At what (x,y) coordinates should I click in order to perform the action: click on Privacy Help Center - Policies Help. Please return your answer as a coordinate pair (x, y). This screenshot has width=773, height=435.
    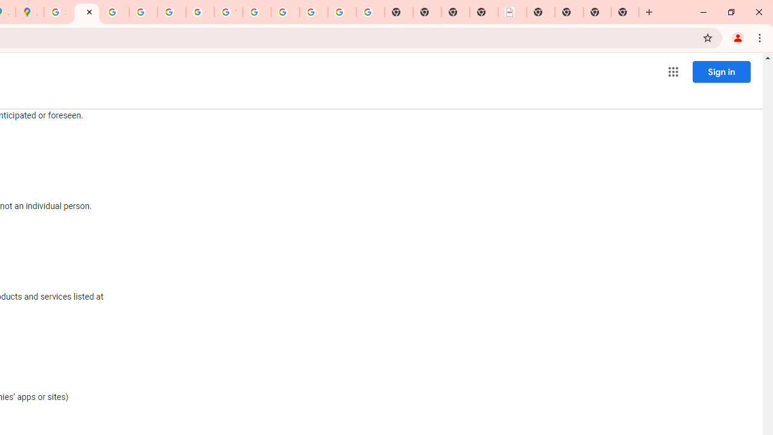
    Looking at the image, I should click on (115, 12).